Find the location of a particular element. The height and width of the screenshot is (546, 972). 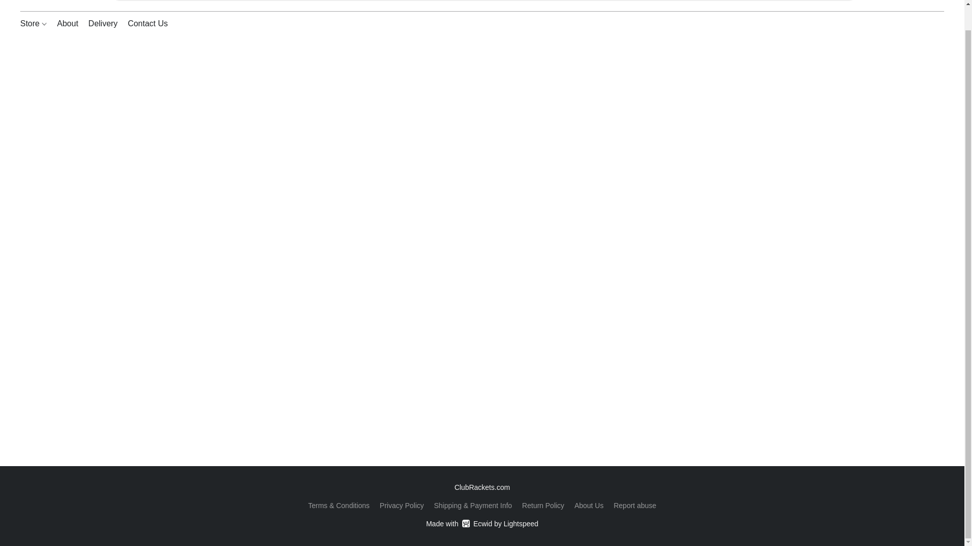

Go to your shopping cart is located at coordinates (938, 2).